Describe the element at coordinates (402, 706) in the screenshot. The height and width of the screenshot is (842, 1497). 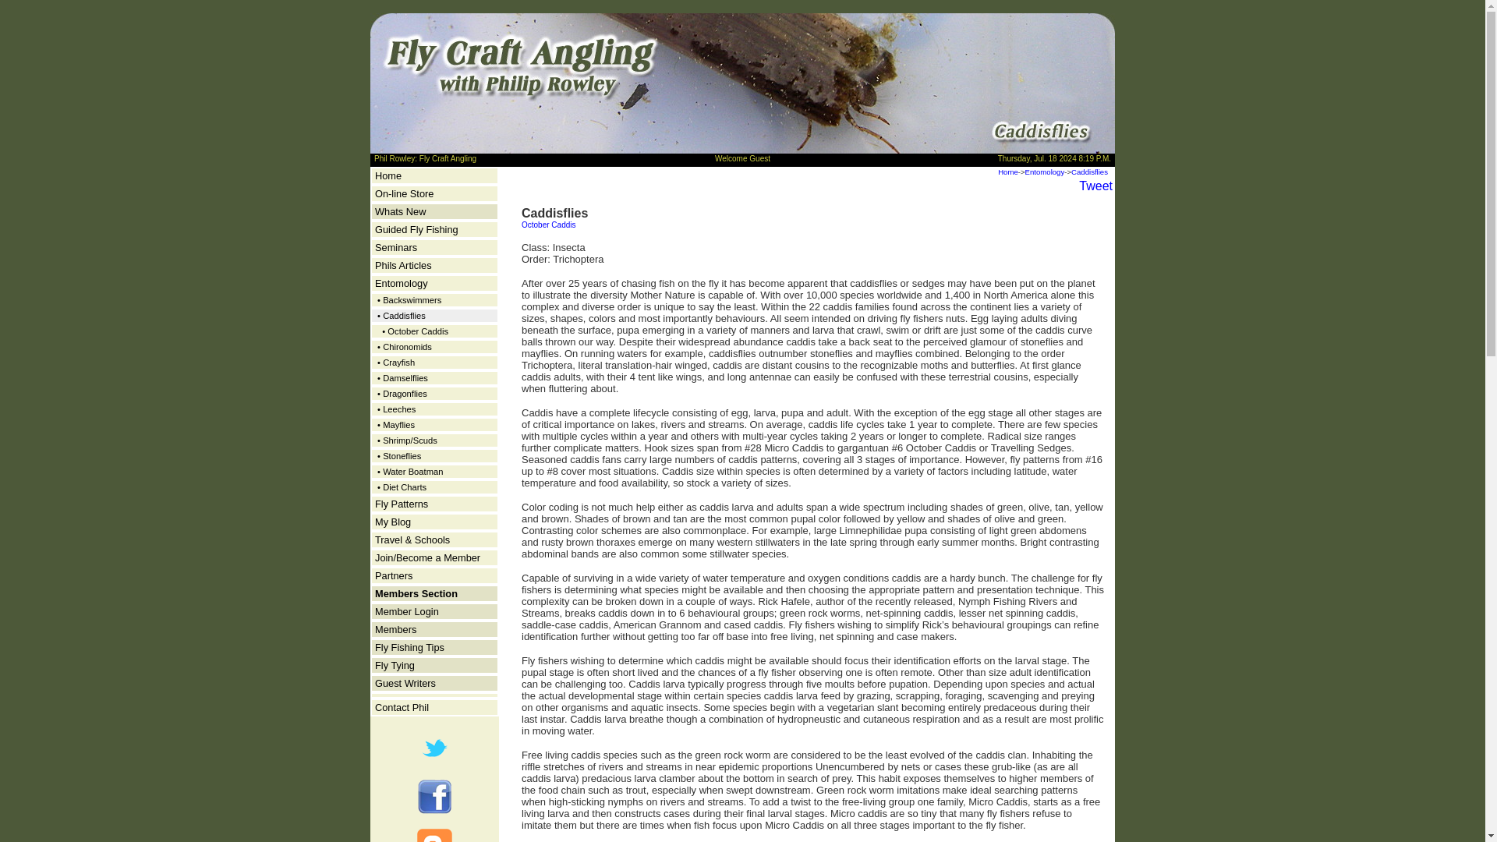
I see `Contact Phil` at that location.